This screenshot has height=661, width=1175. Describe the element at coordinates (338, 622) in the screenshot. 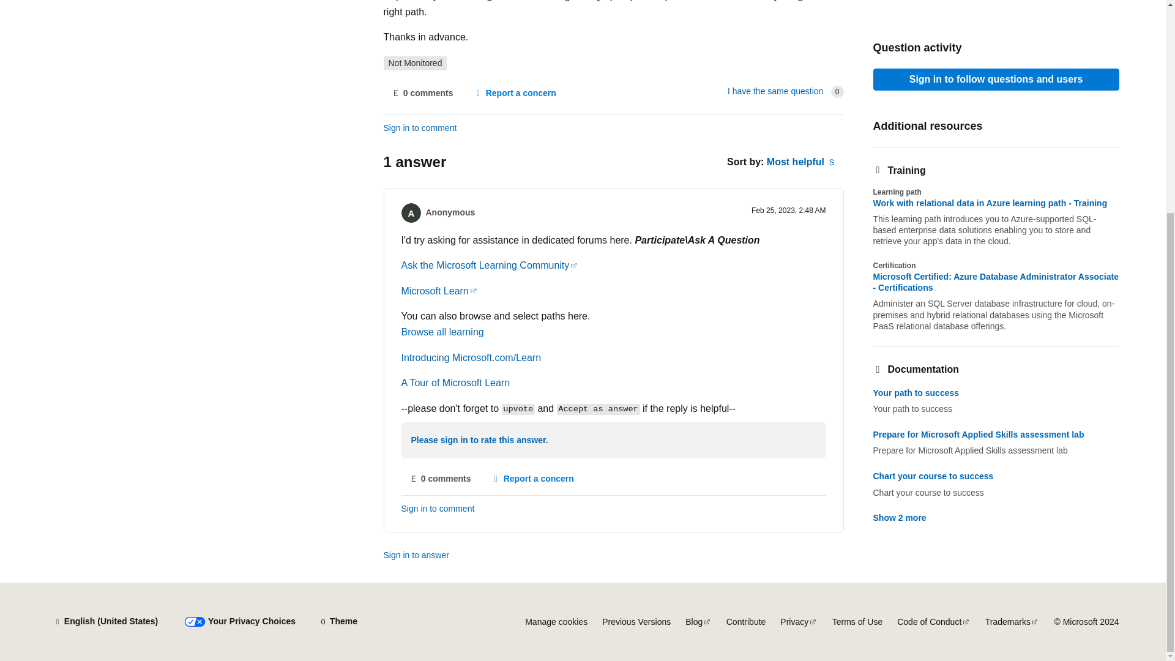

I see `Theme` at that location.